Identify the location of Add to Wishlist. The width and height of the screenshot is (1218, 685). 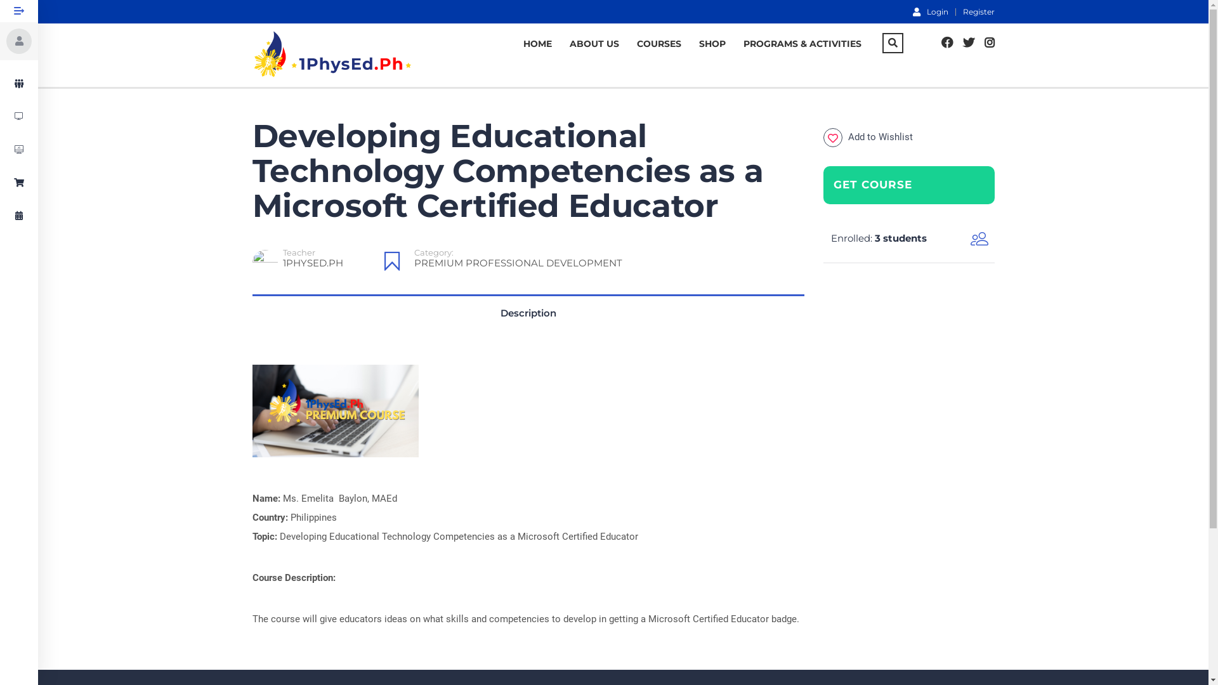
(868, 137).